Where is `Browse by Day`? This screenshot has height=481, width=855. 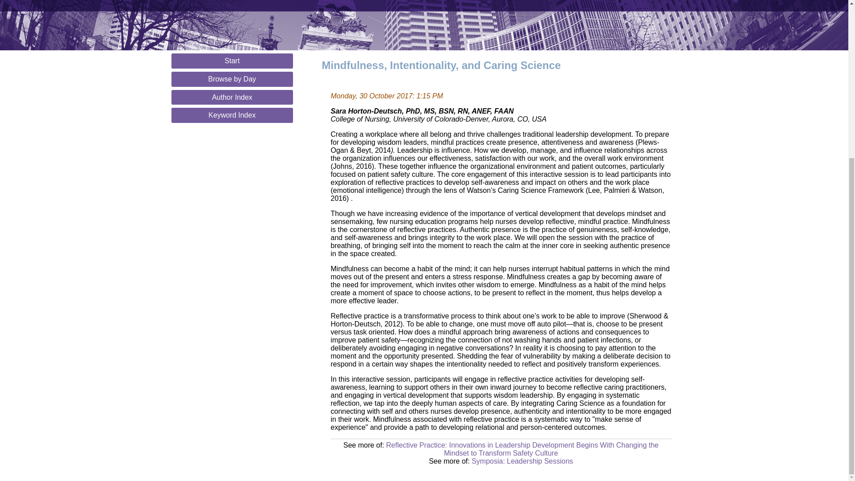 Browse by Day is located at coordinates (232, 79).